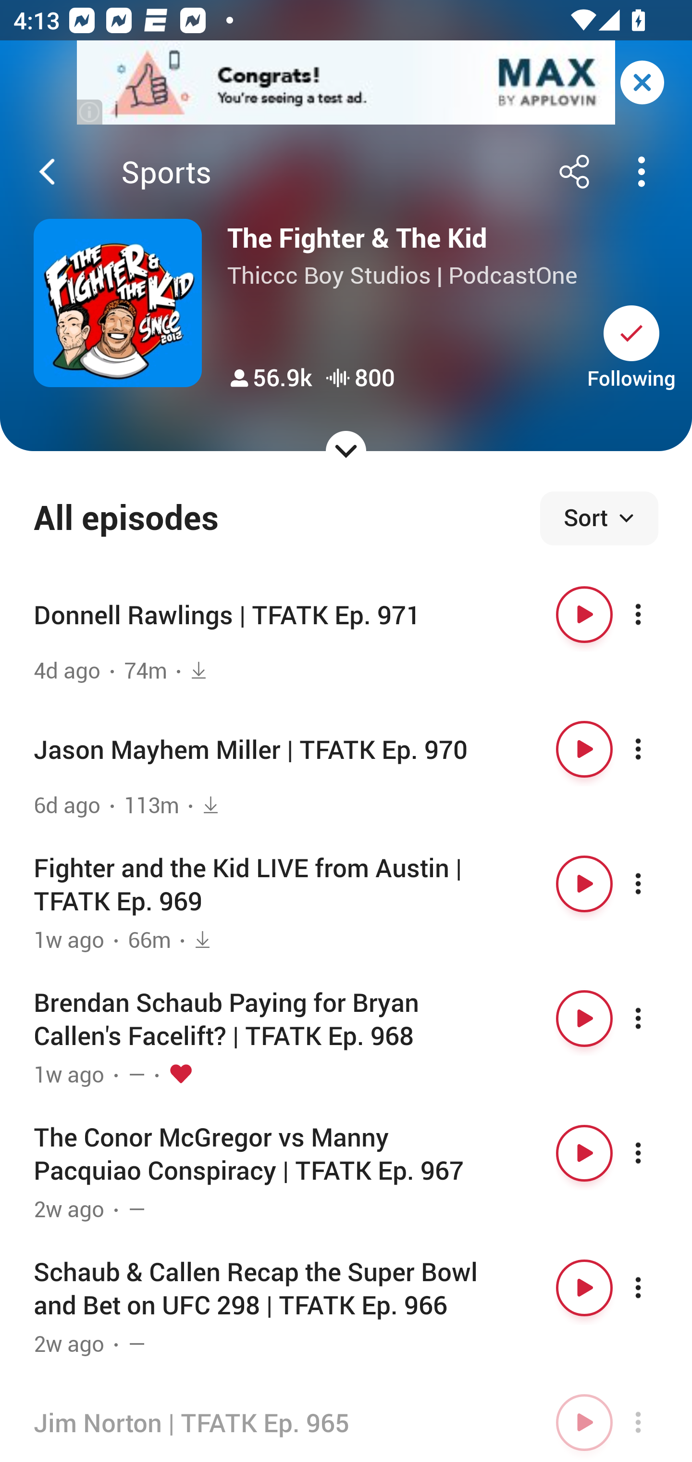  What do you see at coordinates (631, 333) in the screenshot?
I see `Unsubscribe button` at bounding box center [631, 333].